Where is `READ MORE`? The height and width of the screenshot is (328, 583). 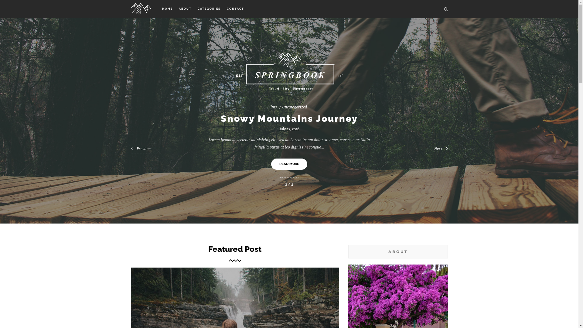
READ MORE is located at coordinates (291, 164).